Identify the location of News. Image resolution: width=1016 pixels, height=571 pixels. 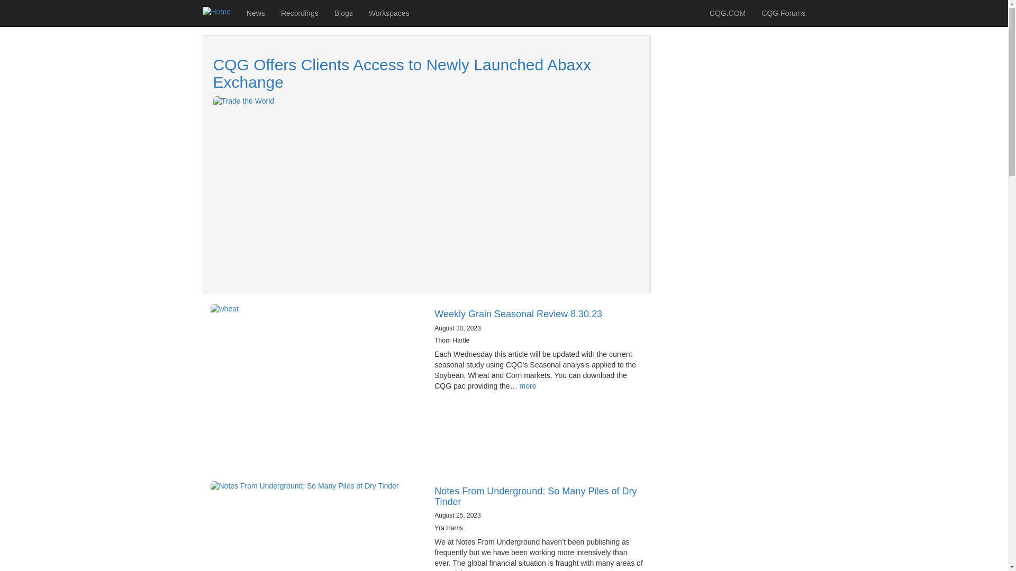
(256, 13).